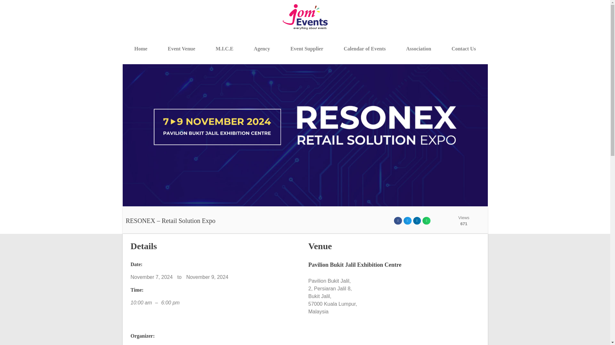  I want to click on Event Supplier, so click(307, 49).